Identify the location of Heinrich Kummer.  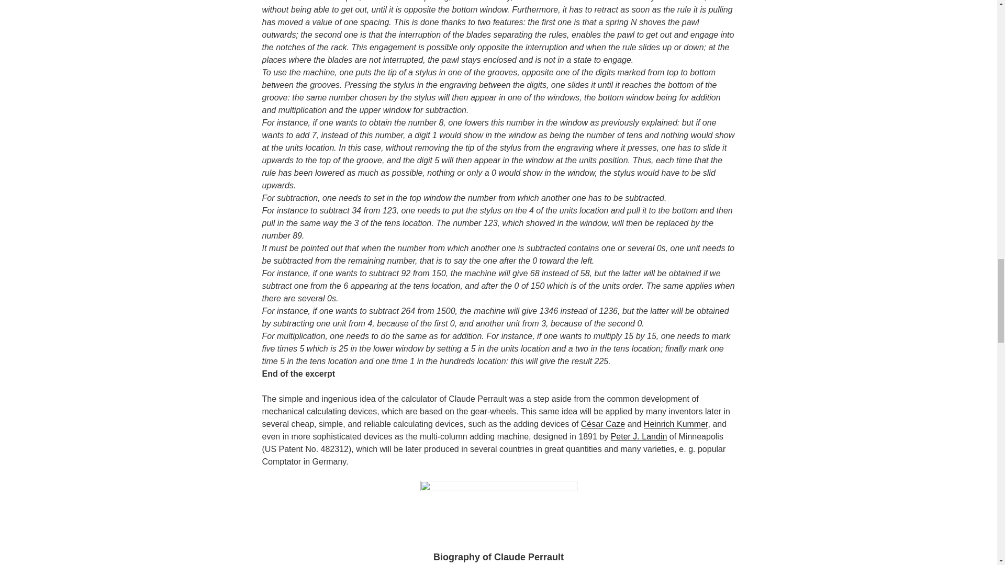
(676, 424).